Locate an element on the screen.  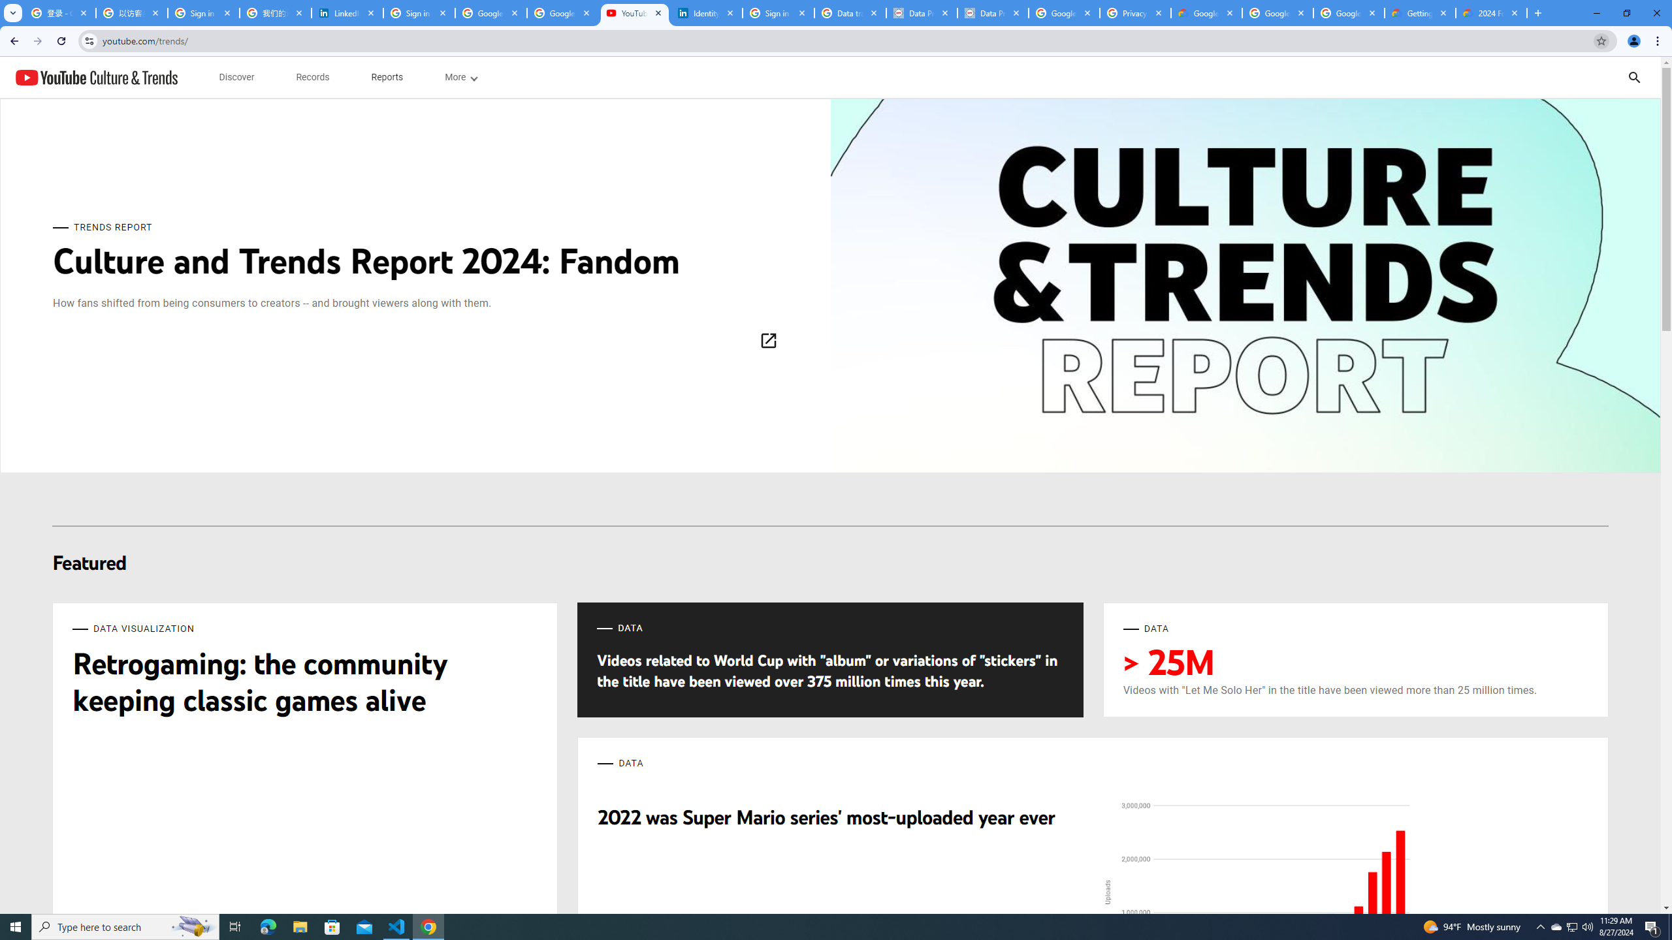
subnav-Records menupopup is located at coordinates (312, 77).